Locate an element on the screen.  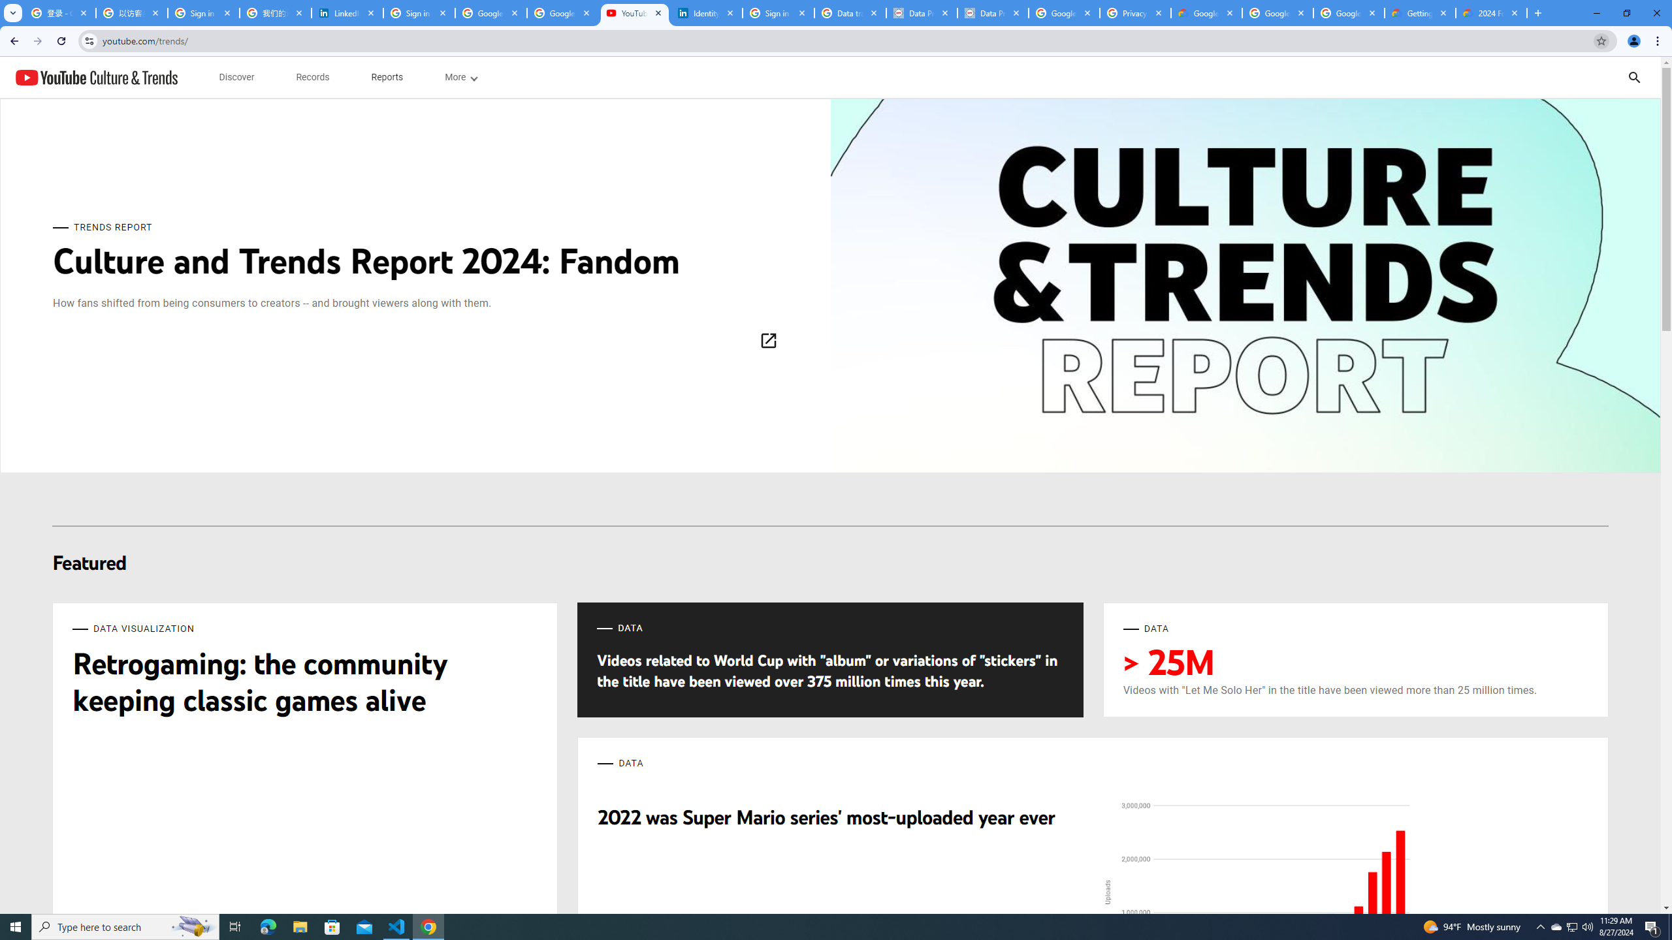
subnav-Records menupopup is located at coordinates (312, 77).